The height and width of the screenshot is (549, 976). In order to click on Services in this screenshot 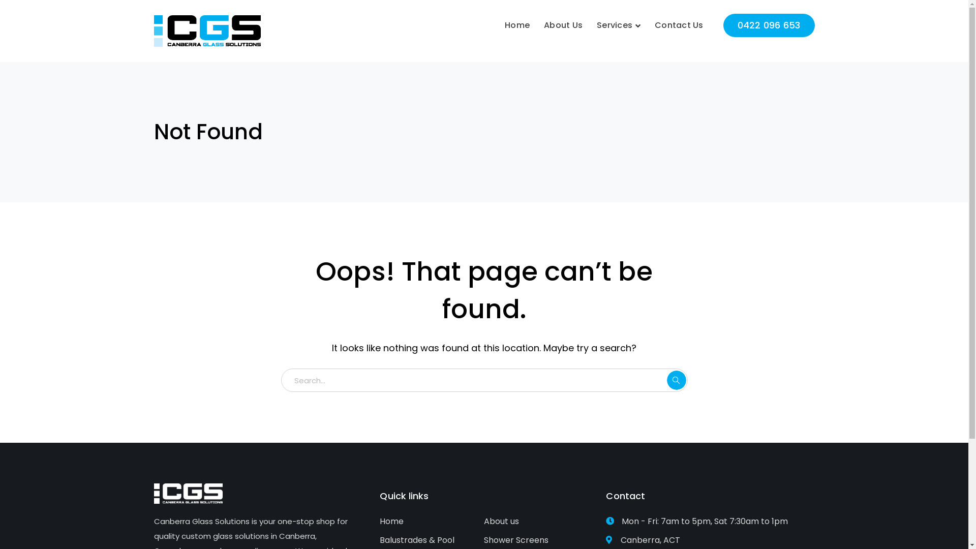, I will do `click(619, 18)`.